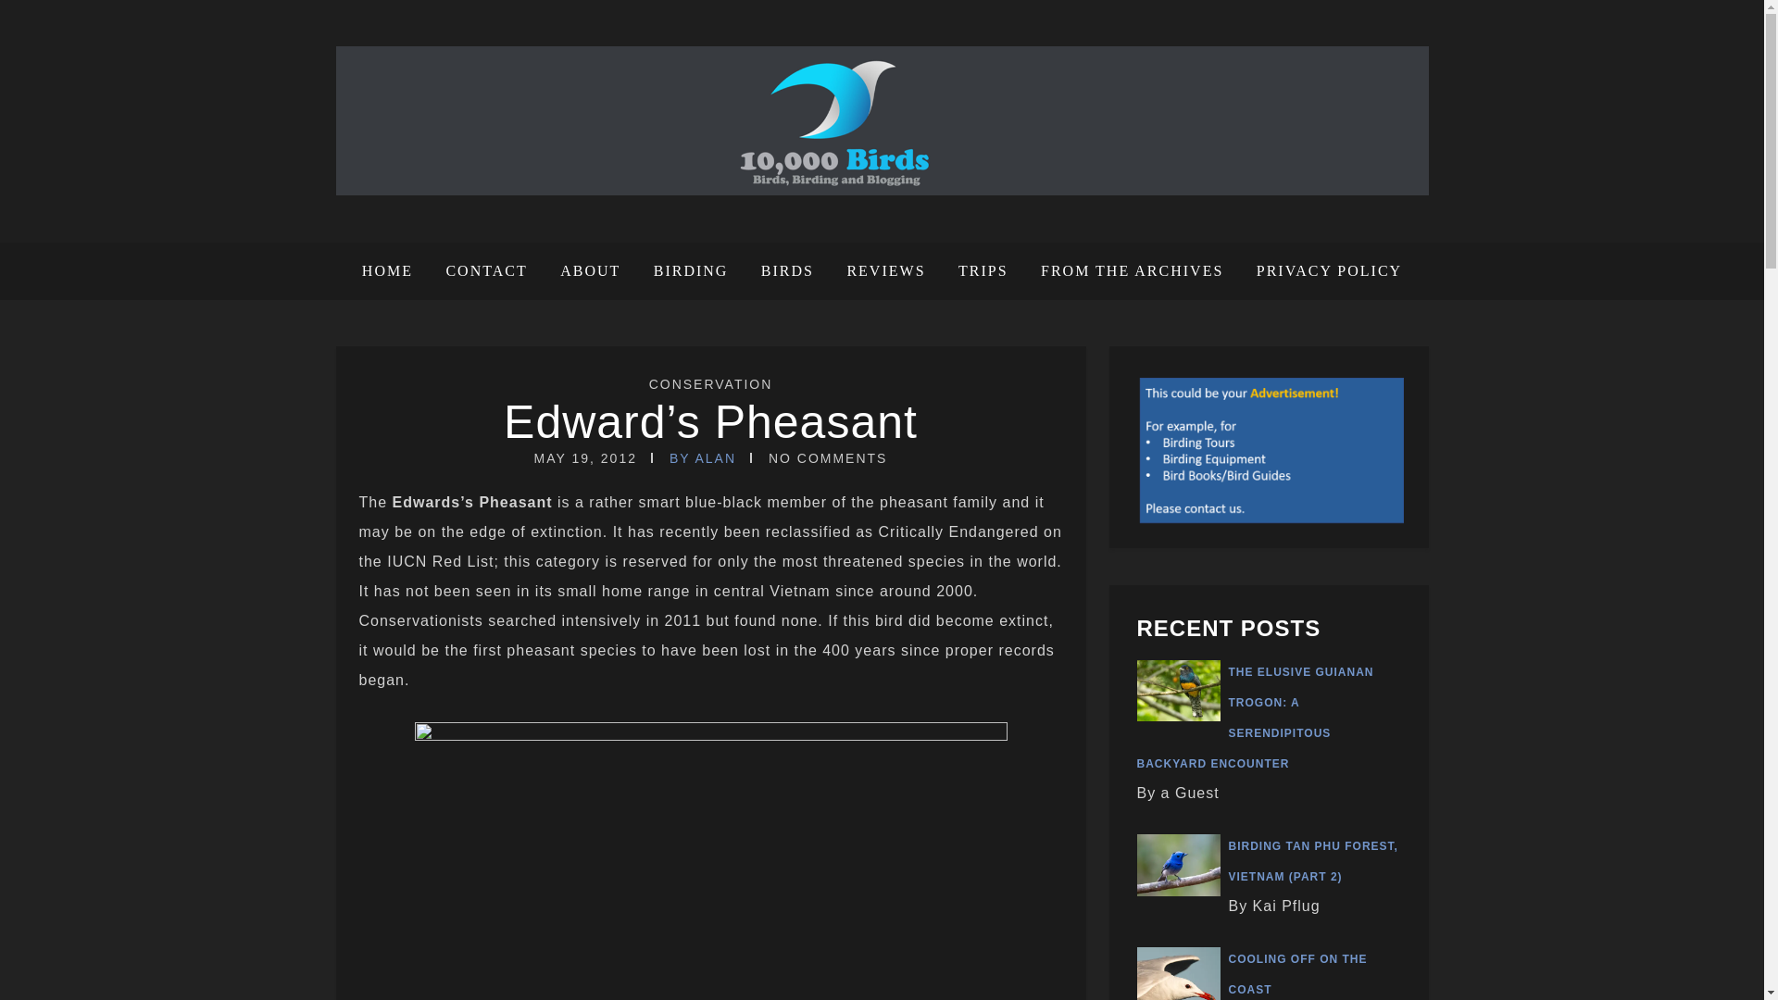 The width and height of the screenshot is (1778, 1000). Describe the element at coordinates (394, 271) in the screenshot. I see `HOME` at that location.